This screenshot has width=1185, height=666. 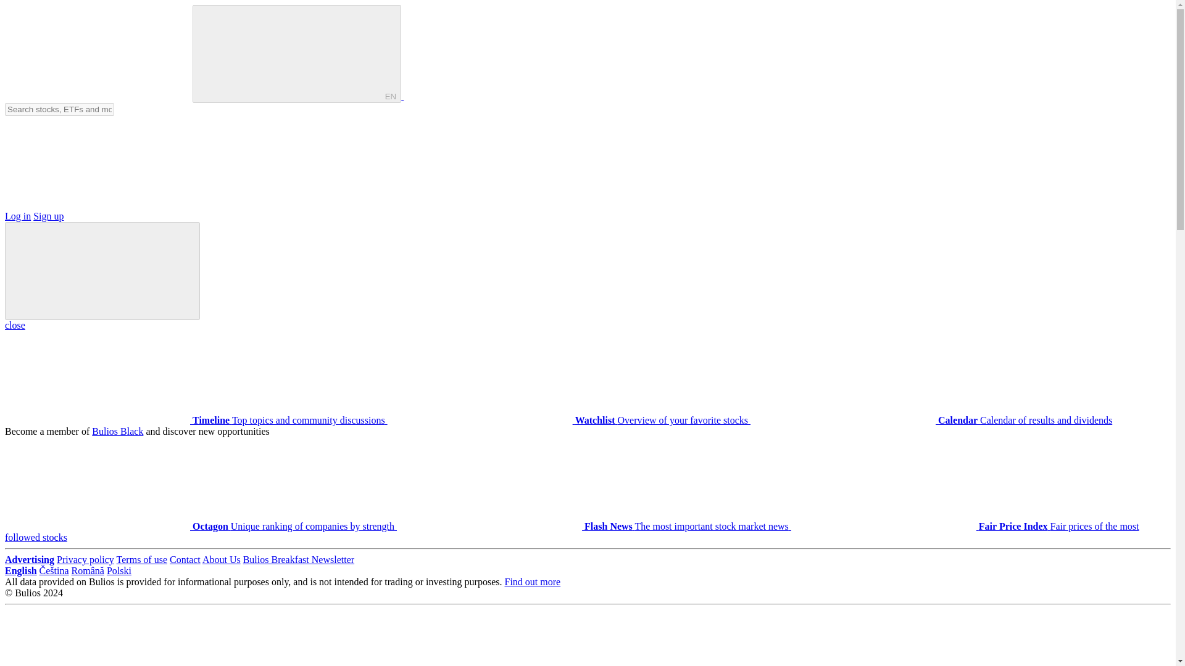 I want to click on About Us, so click(x=221, y=559).